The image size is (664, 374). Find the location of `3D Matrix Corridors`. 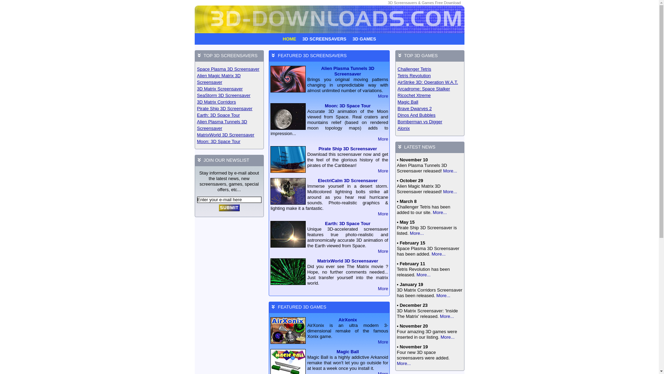

3D Matrix Corridors is located at coordinates (230, 102).